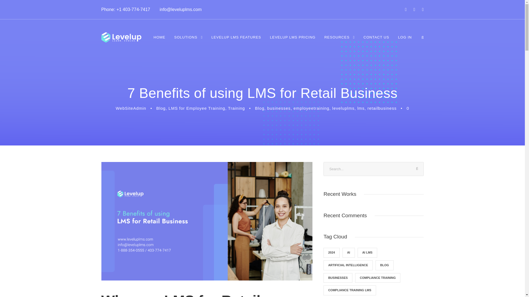 The height and width of the screenshot is (297, 529). What do you see at coordinates (279, 108) in the screenshot?
I see `businesses` at bounding box center [279, 108].